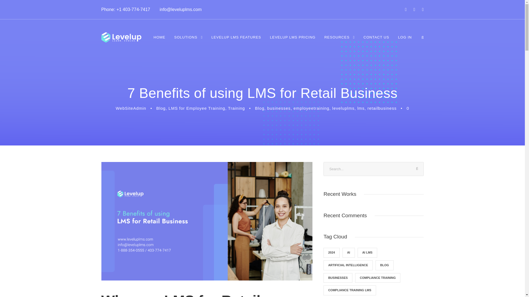 The height and width of the screenshot is (297, 529). What do you see at coordinates (279, 108) in the screenshot?
I see `businesses` at bounding box center [279, 108].